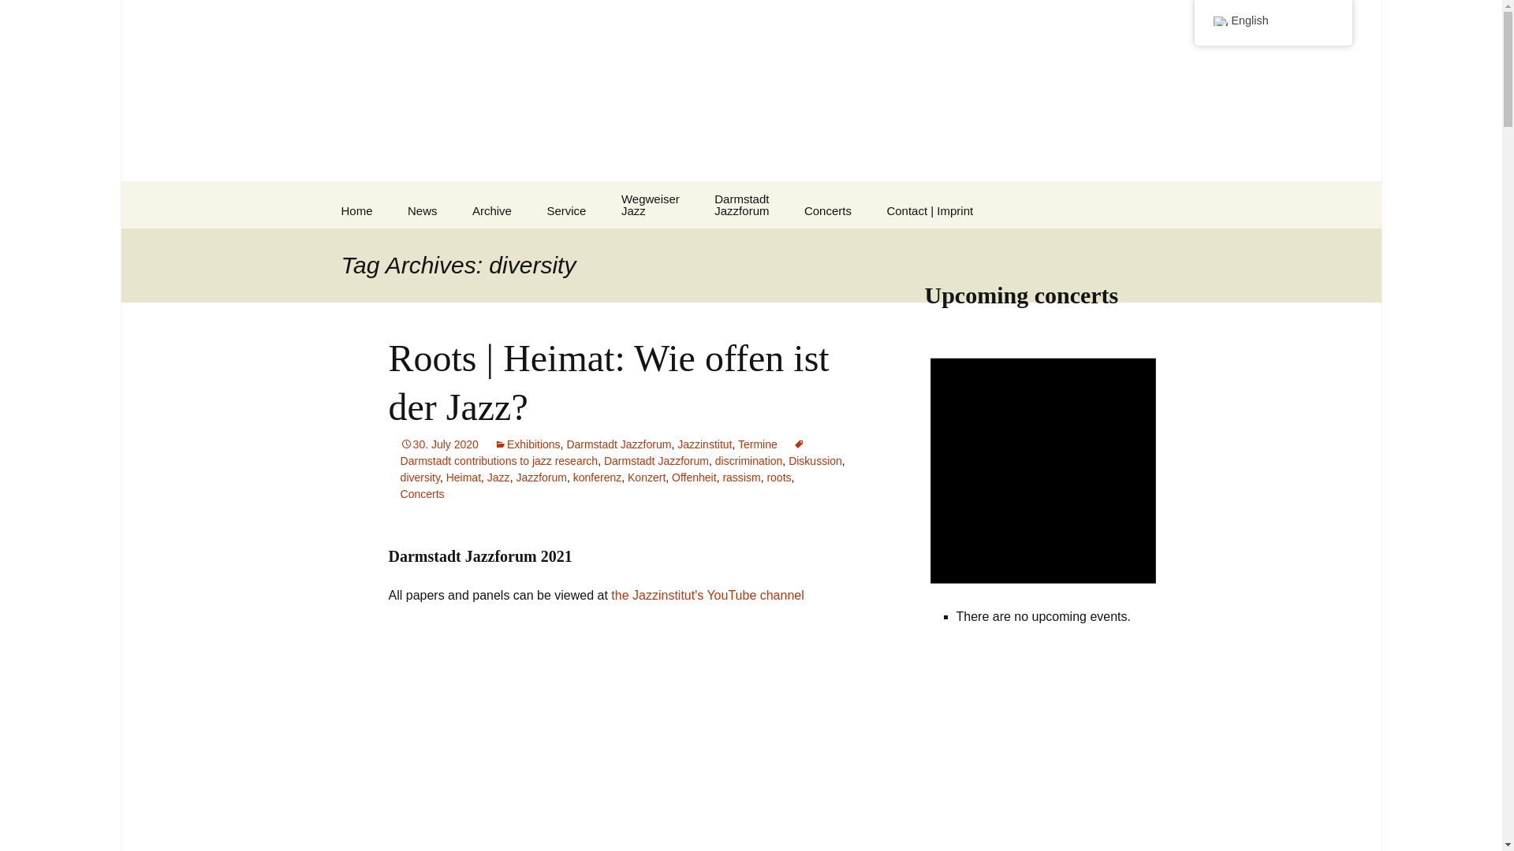 This screenshot has width=1514, height=851. I want to click on News, so click(423, 211).